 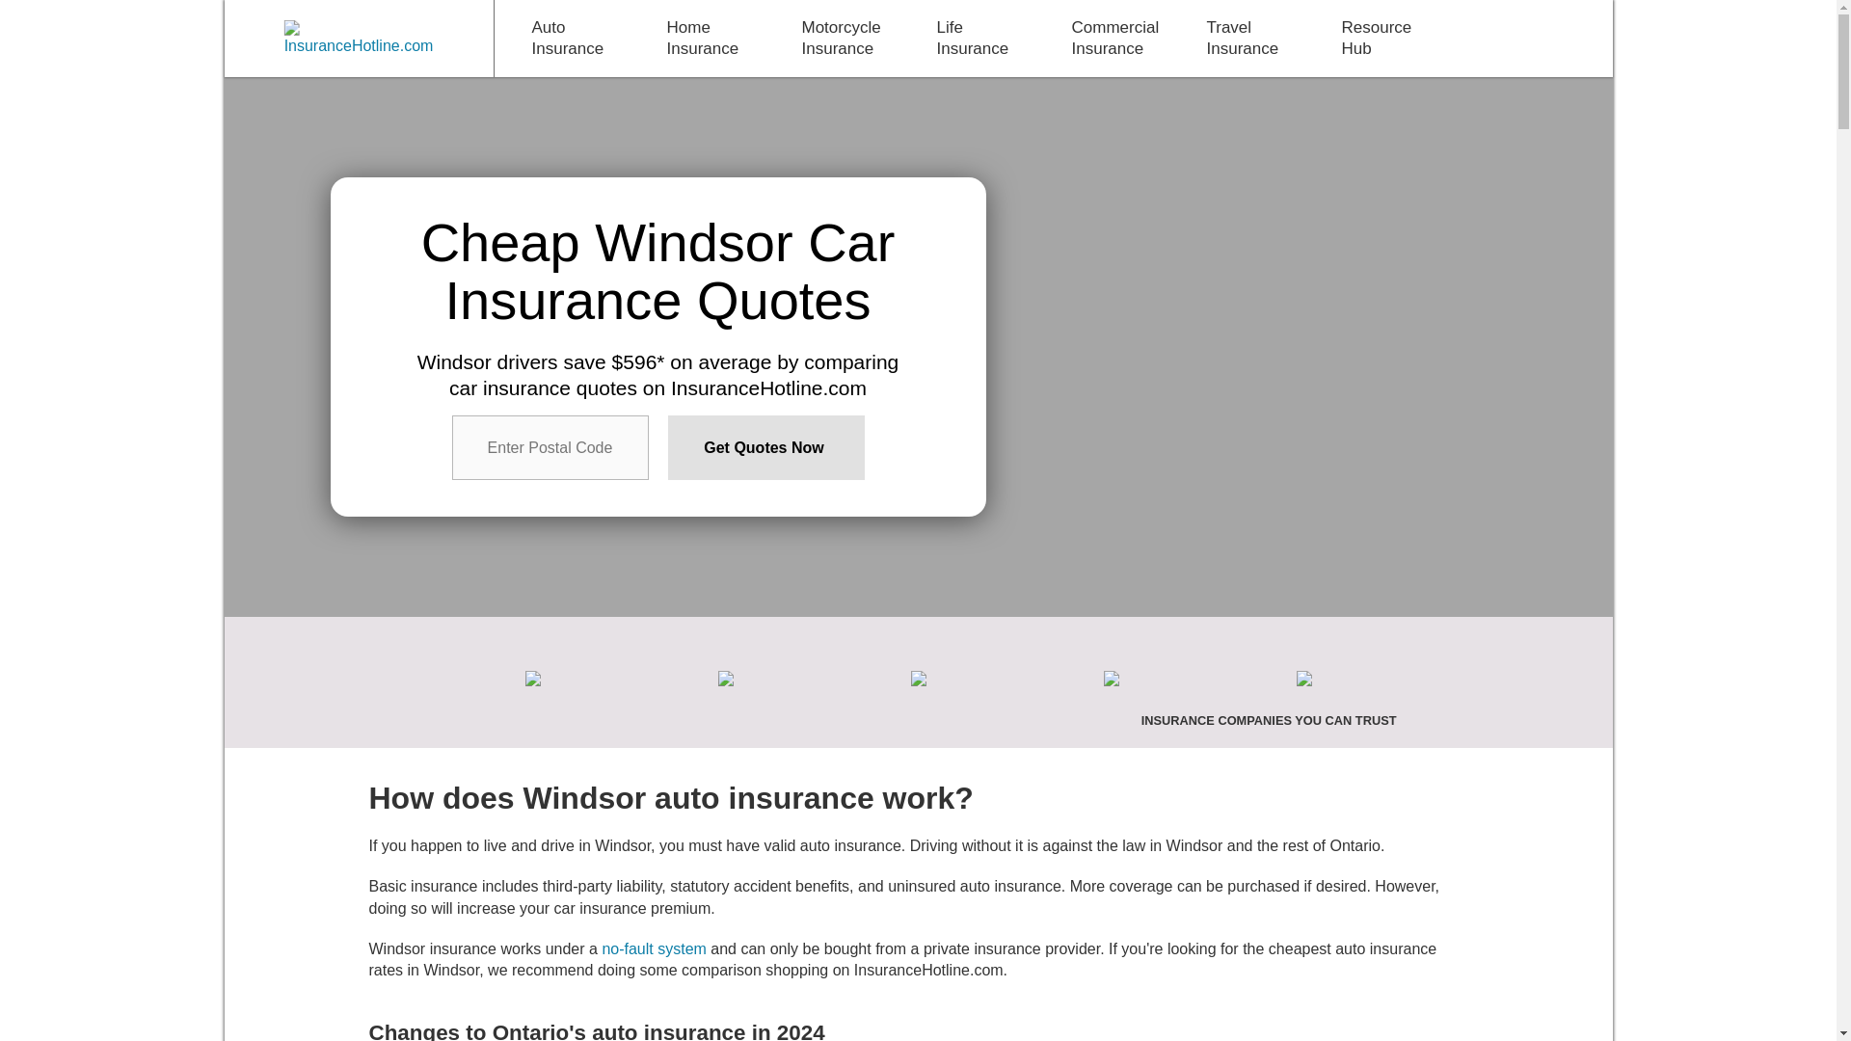 I want to click on Get Quotes Now, so click(x=765, y=447).